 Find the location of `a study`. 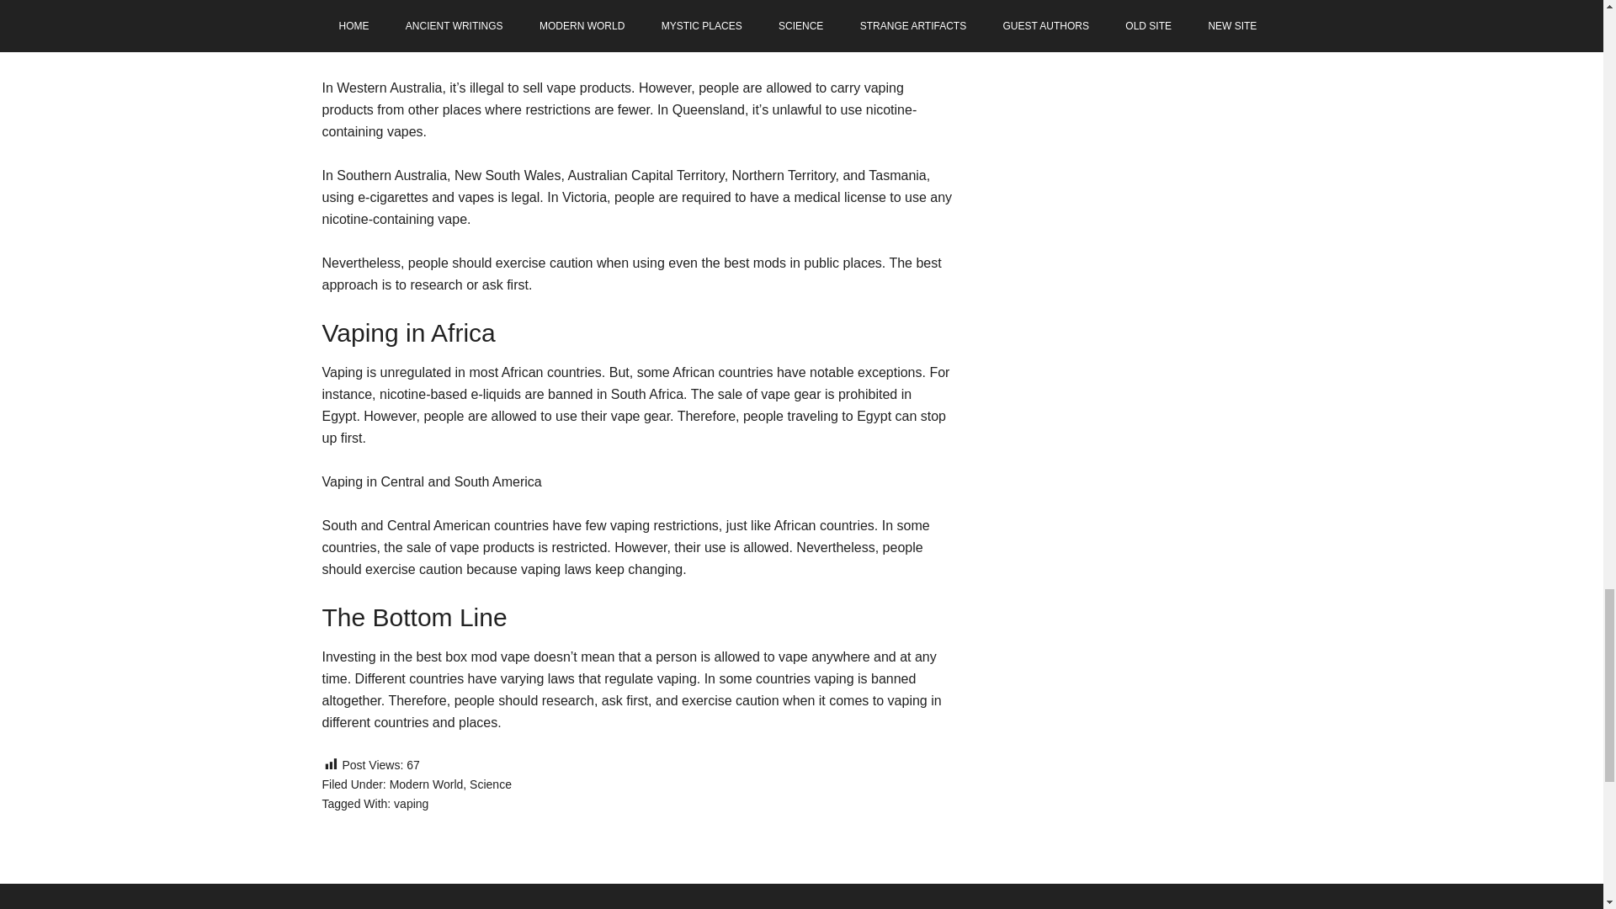

a study is located at coordinates (758, 22).